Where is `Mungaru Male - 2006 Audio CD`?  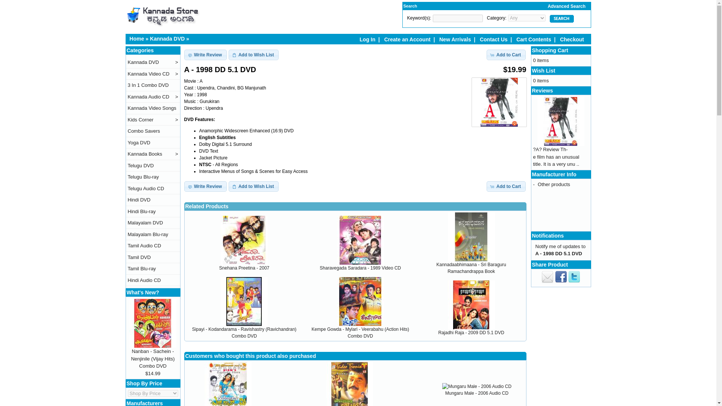
Mungaru Male - 2006 Audio CD is located at coordinates (477, 393).